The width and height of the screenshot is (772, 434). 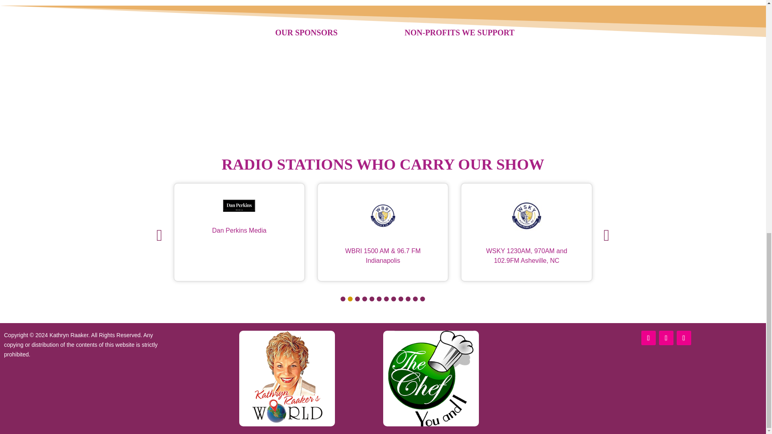 What do you see at coordinates (431, 378) in the screenshot?
I see `The Chef You and I` at bounding box center [431, 378].